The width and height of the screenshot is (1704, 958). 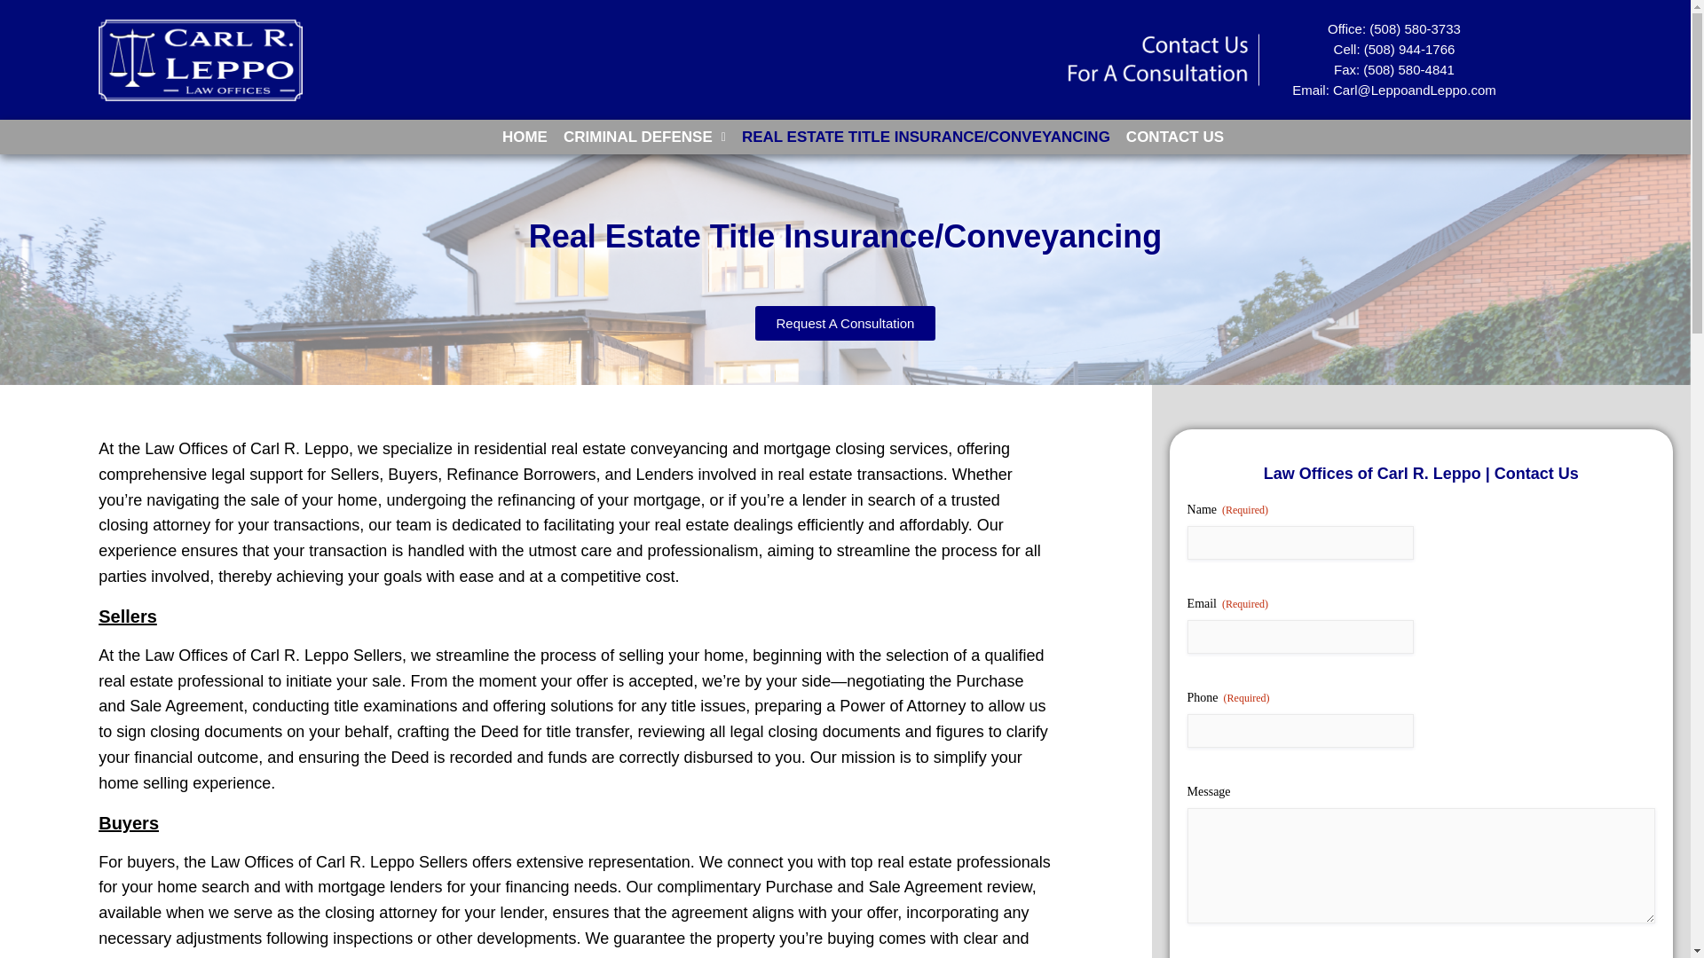 I want to click on CONTACT US, so click(x=1175, y=137).